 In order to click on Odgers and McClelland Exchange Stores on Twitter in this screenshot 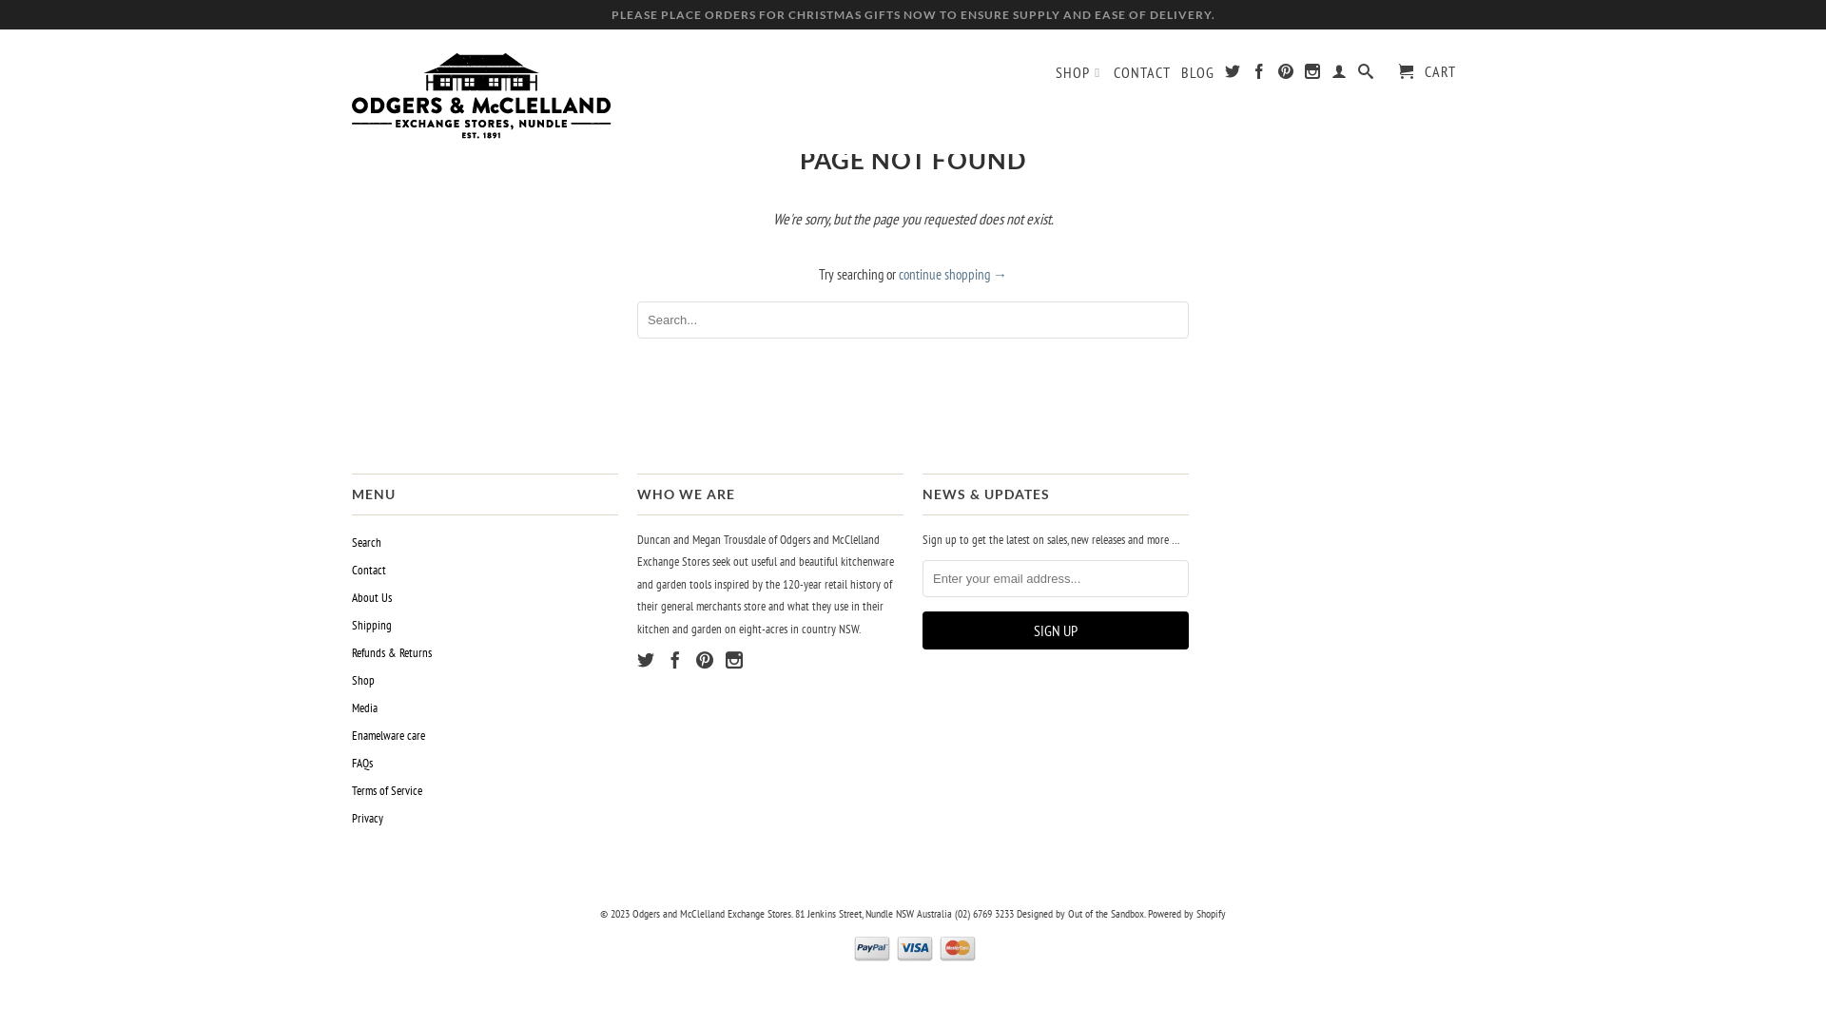, I will do `click(646, 660)`.